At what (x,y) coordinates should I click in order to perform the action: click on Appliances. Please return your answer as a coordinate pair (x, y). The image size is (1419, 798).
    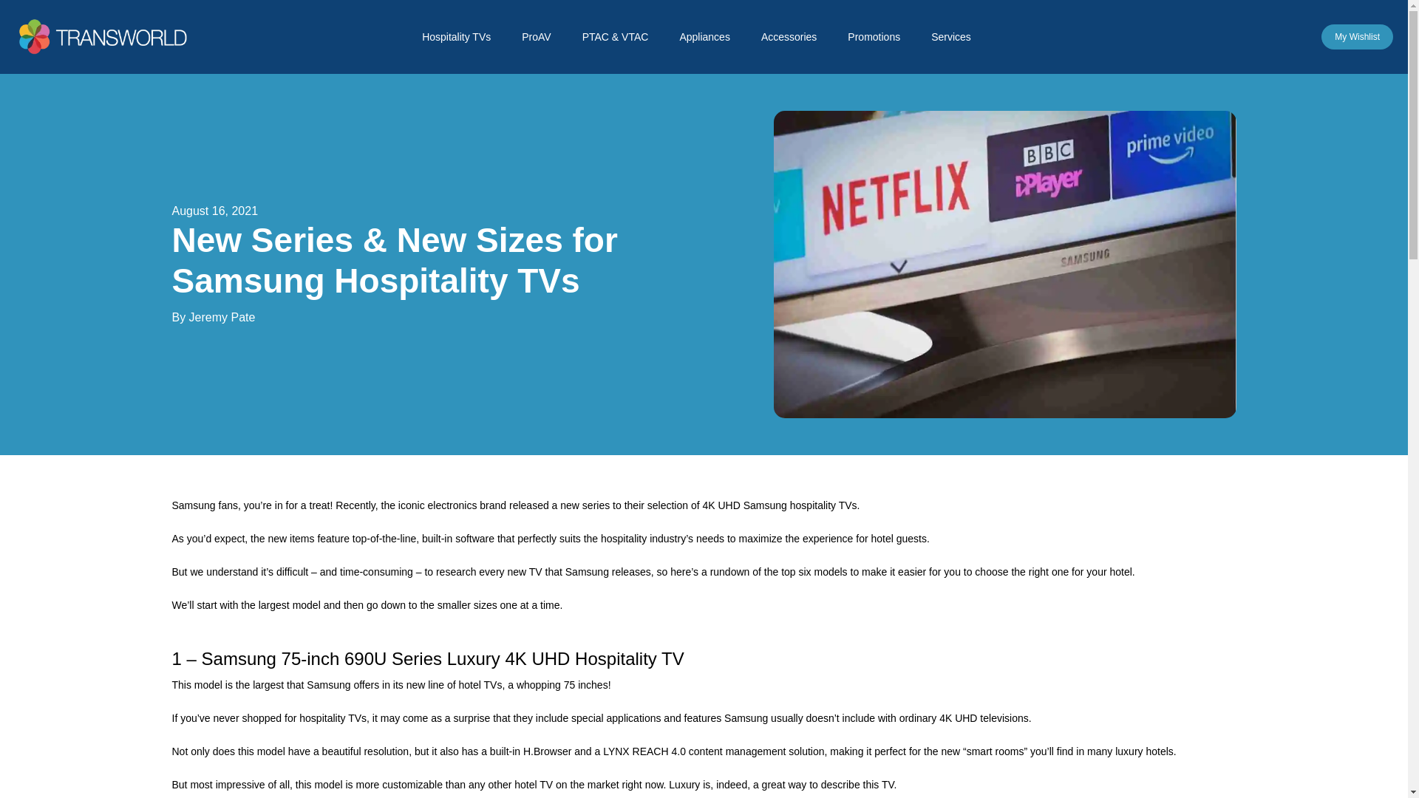
    Looking at the image, I should click on (712, 40).